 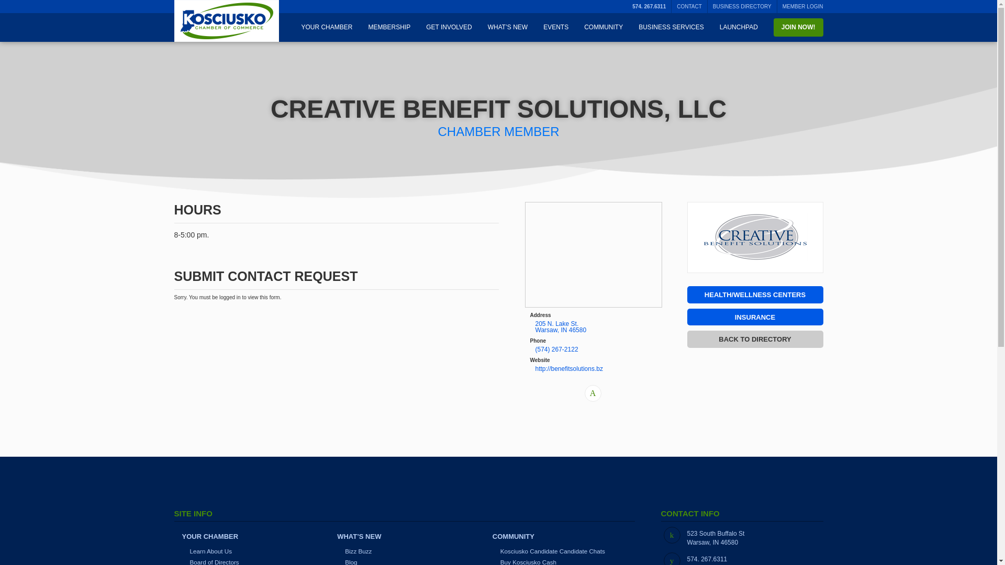 I want to click on GET INVOLVED, so click(x=449, y=27).